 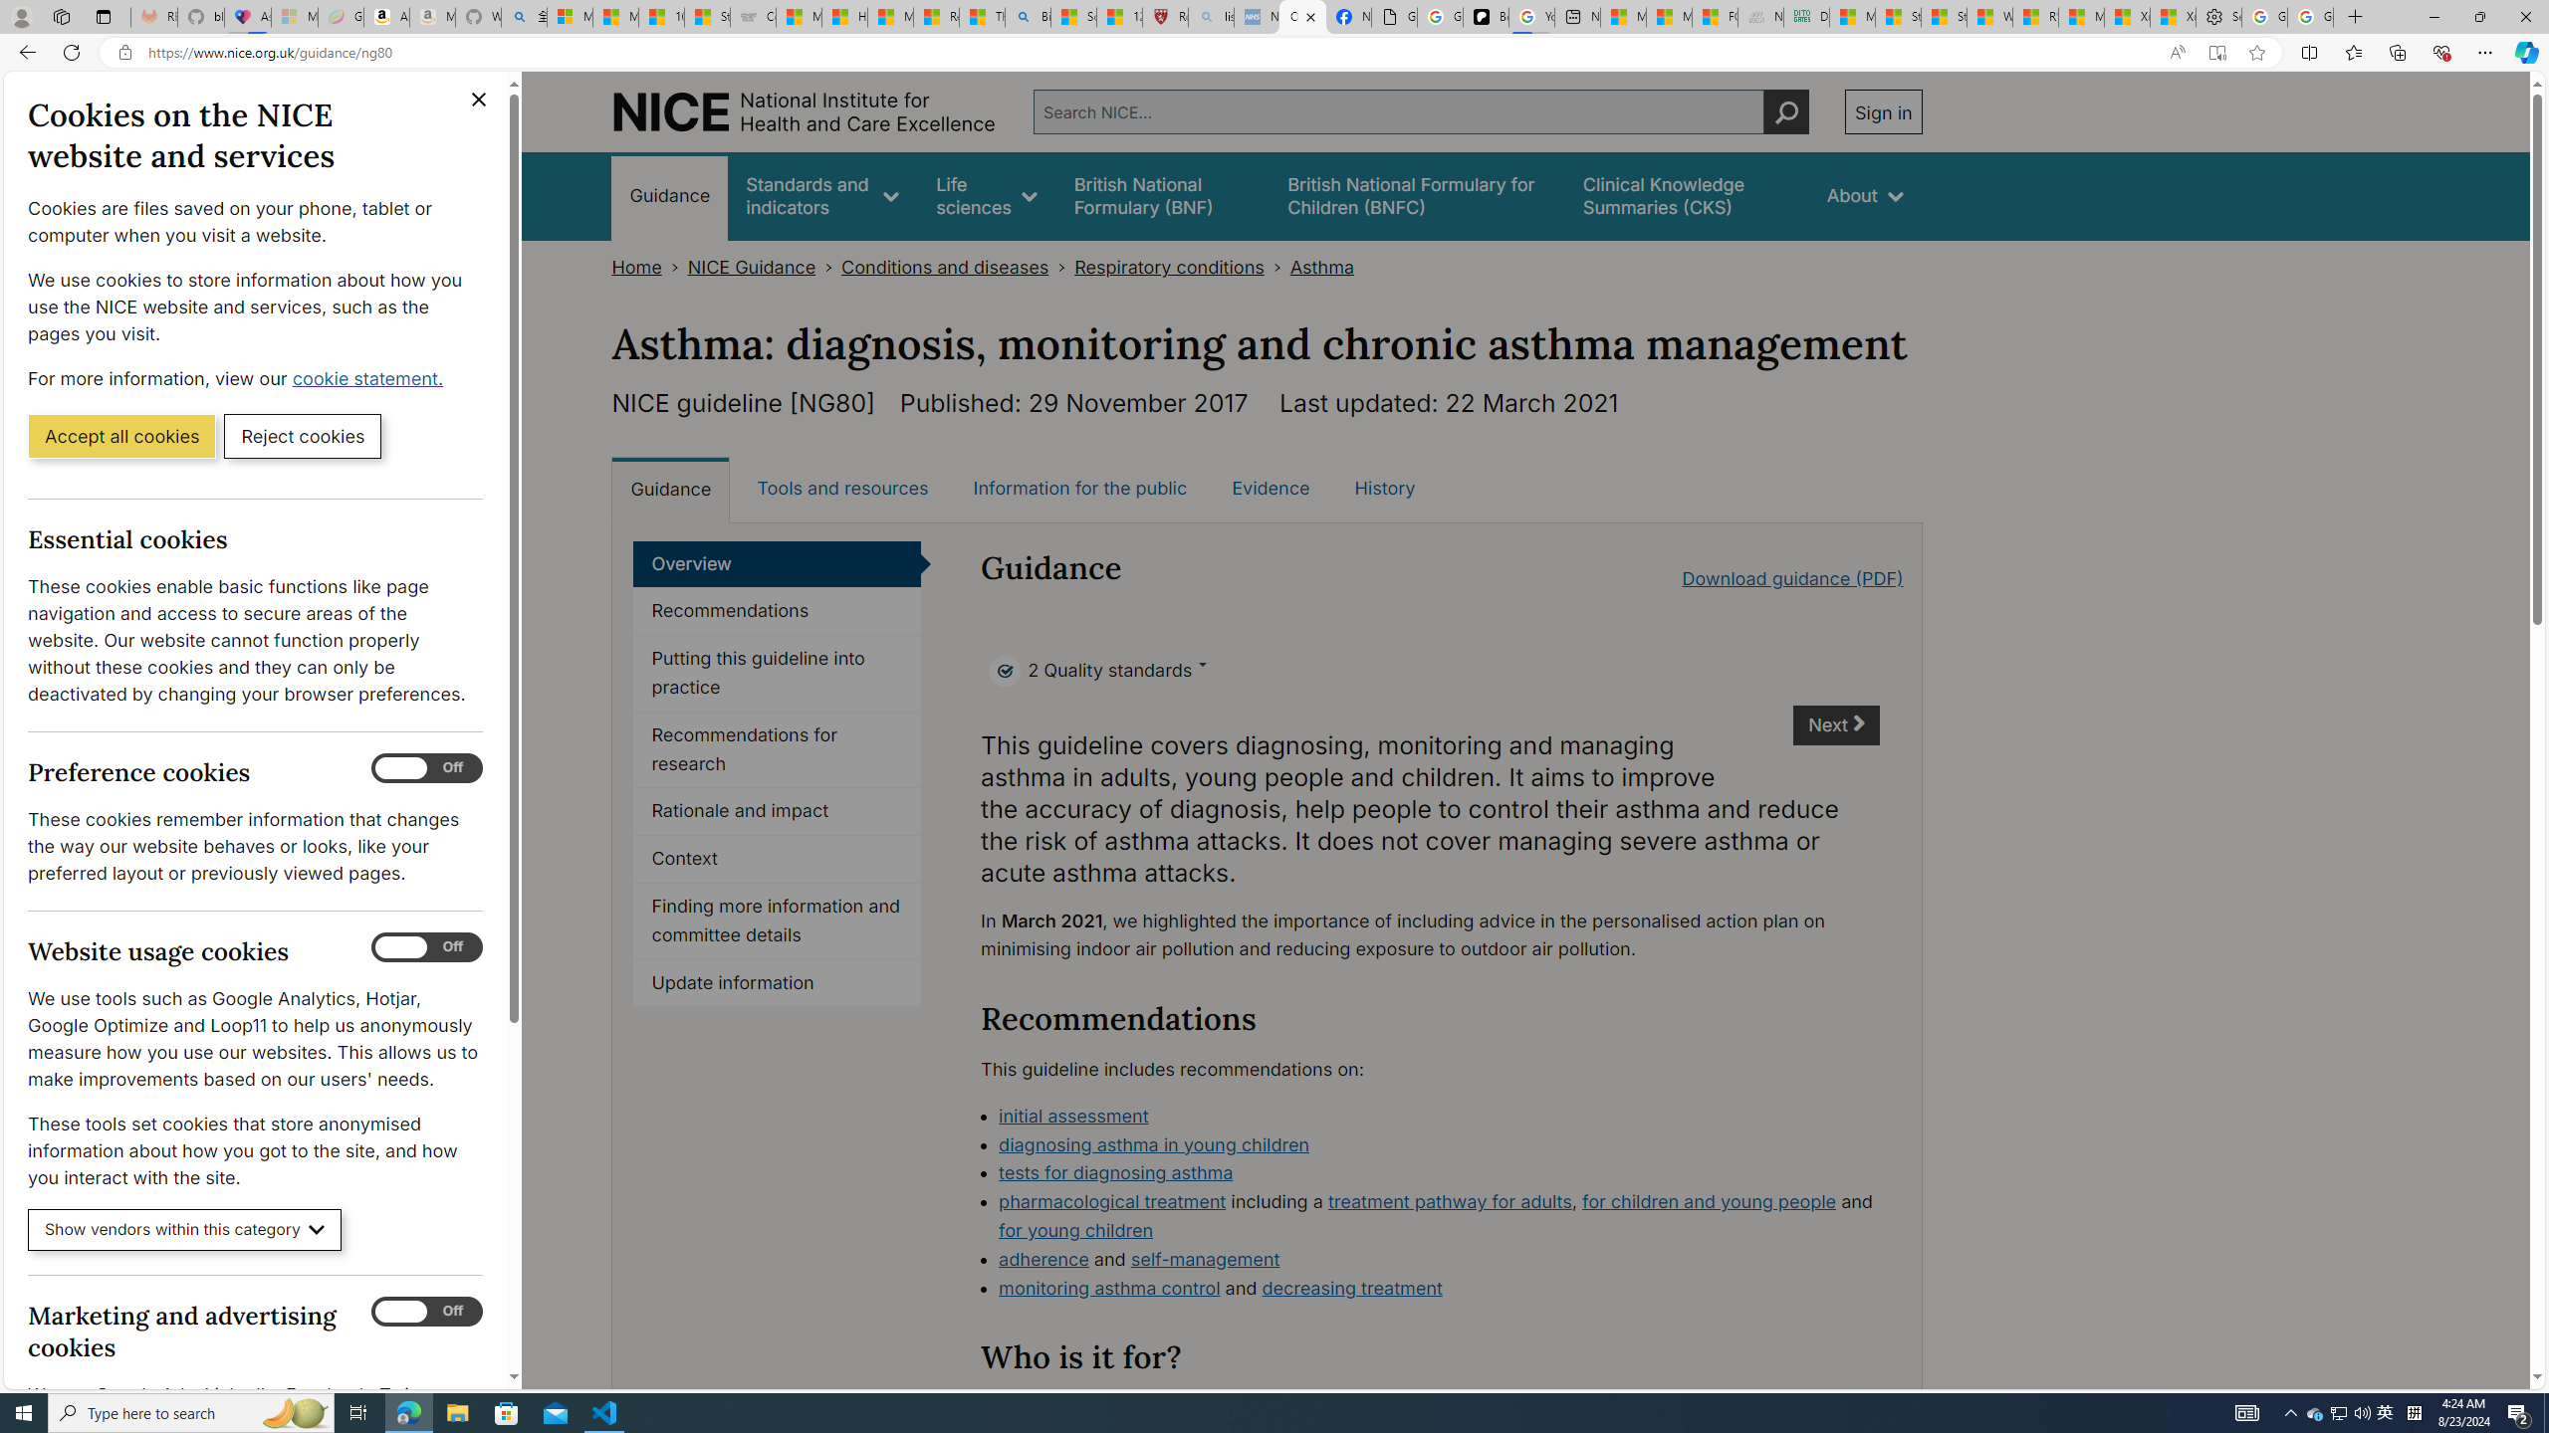 I want to click on Rationale and impact, so click(x=777, y=812).